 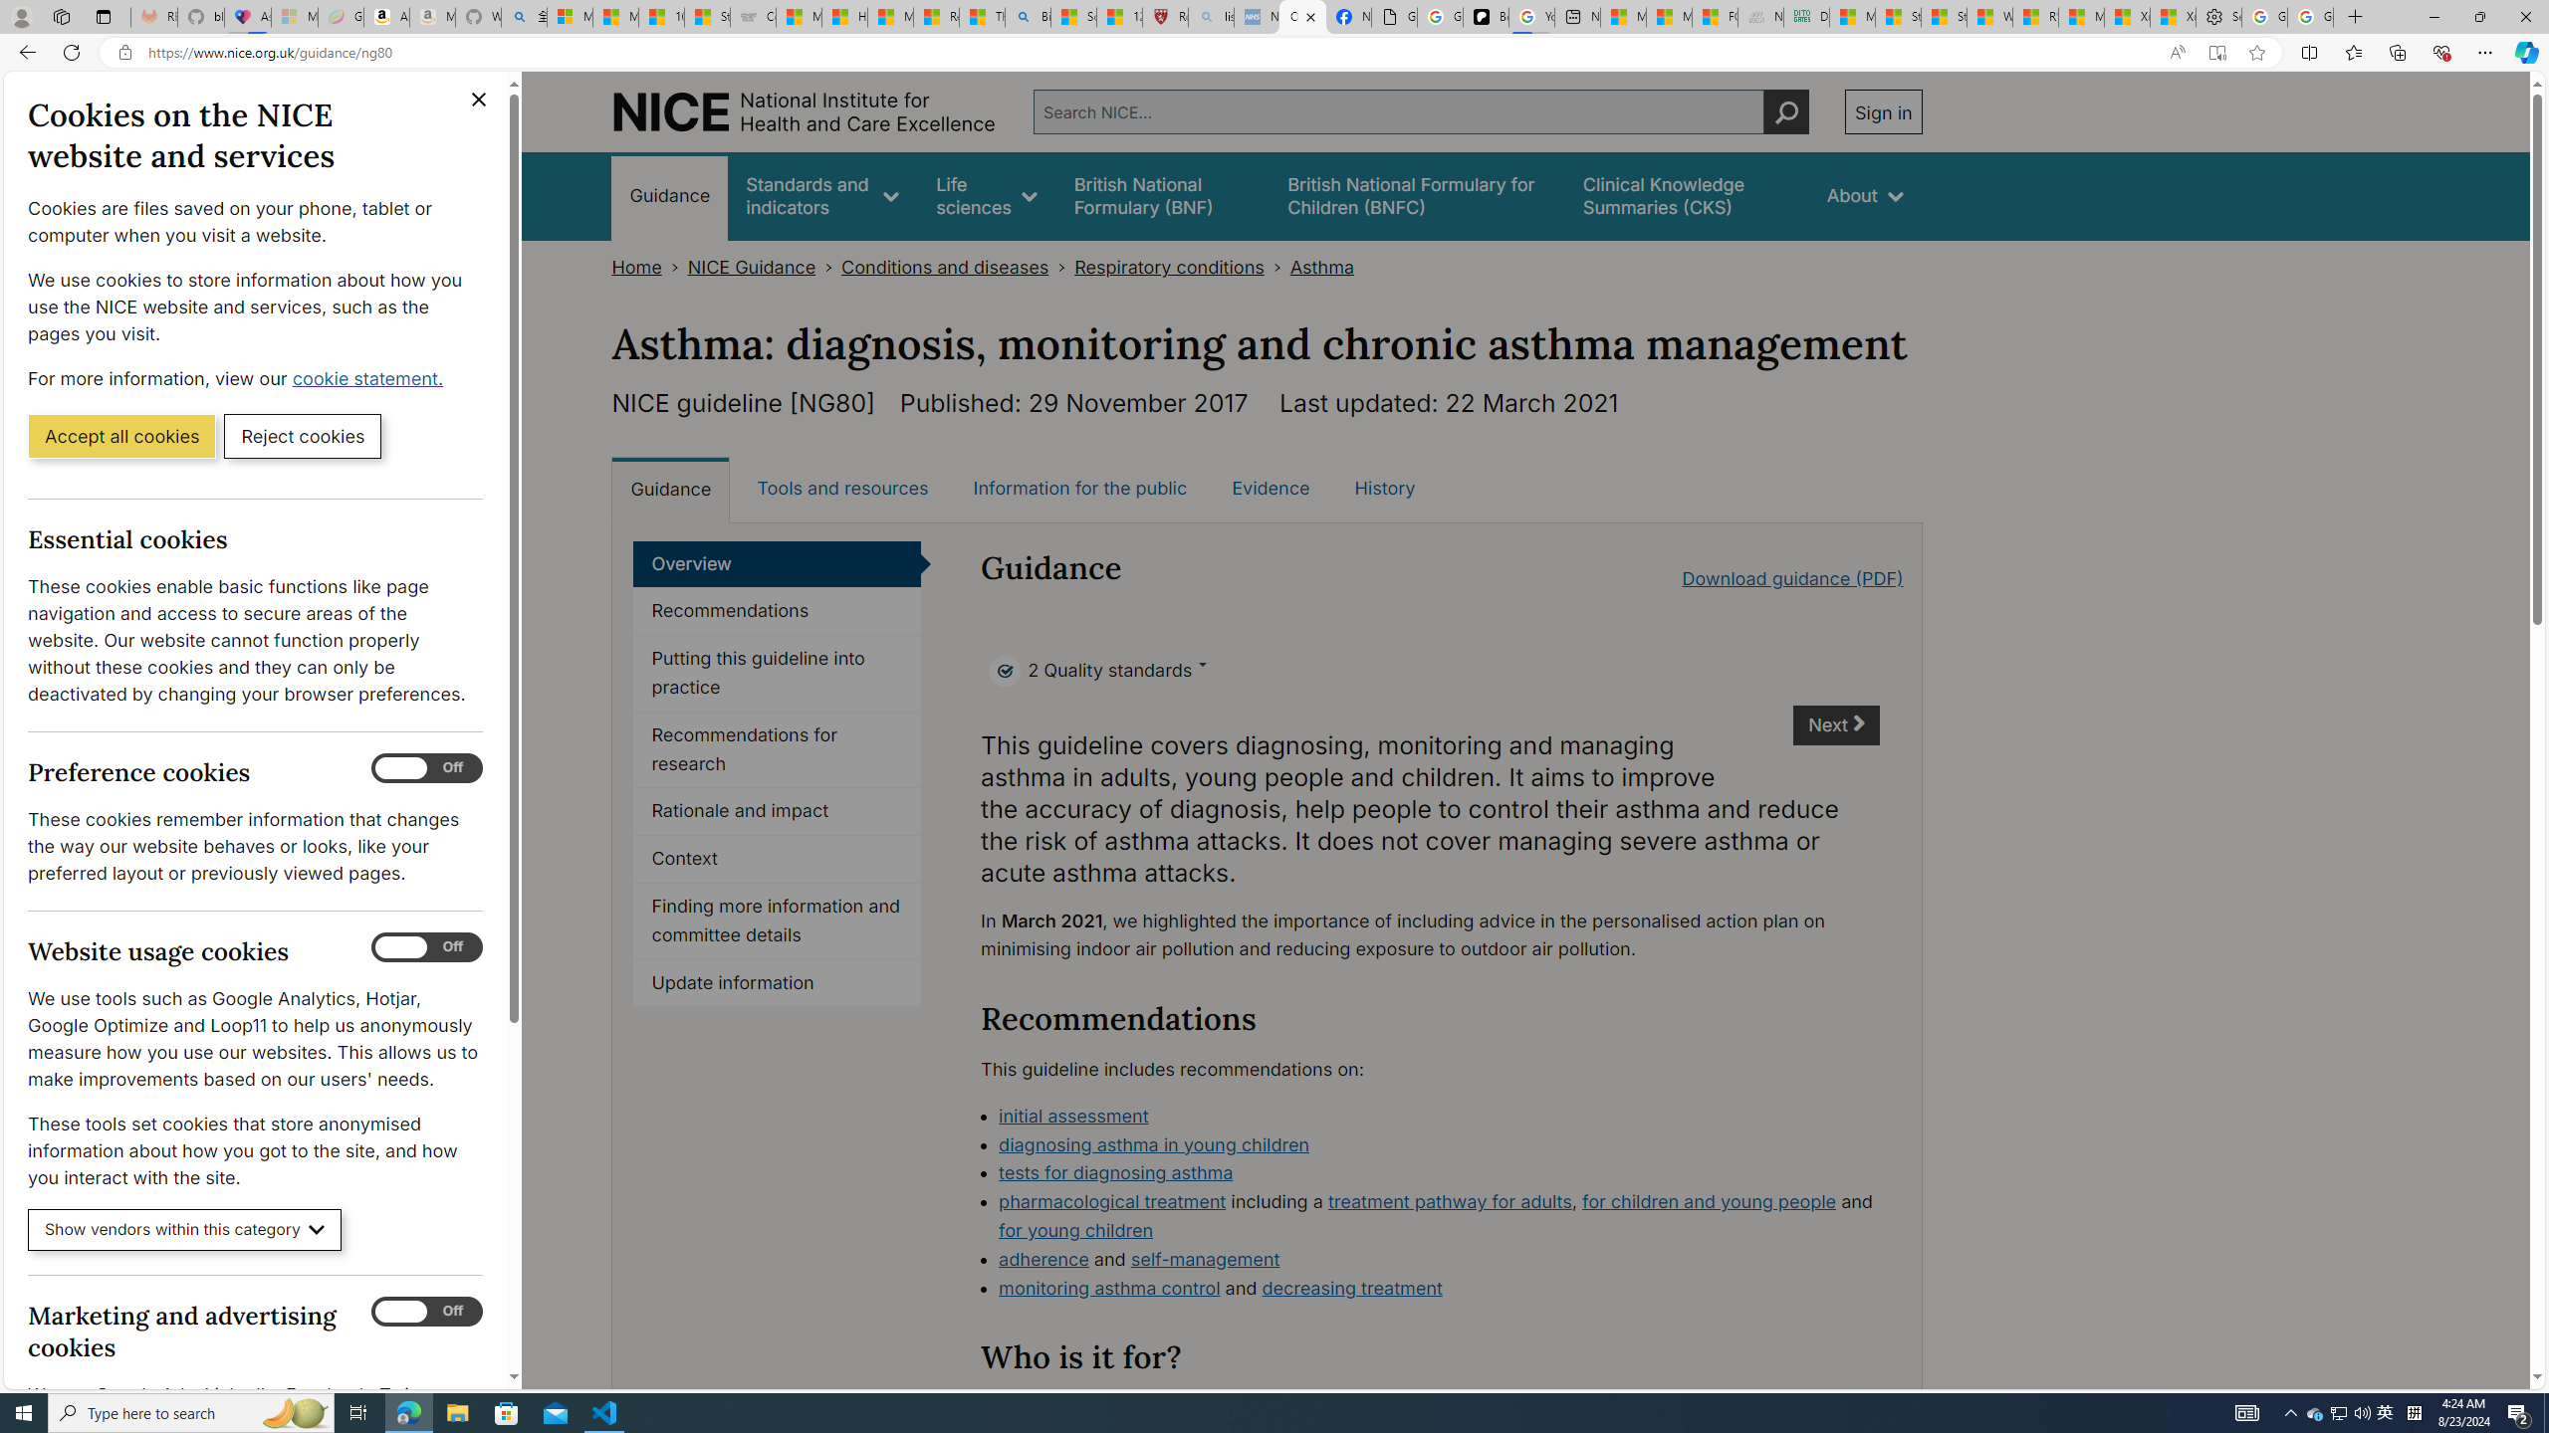 I want to click on Rationale and impact, so click(x=777, y=812).